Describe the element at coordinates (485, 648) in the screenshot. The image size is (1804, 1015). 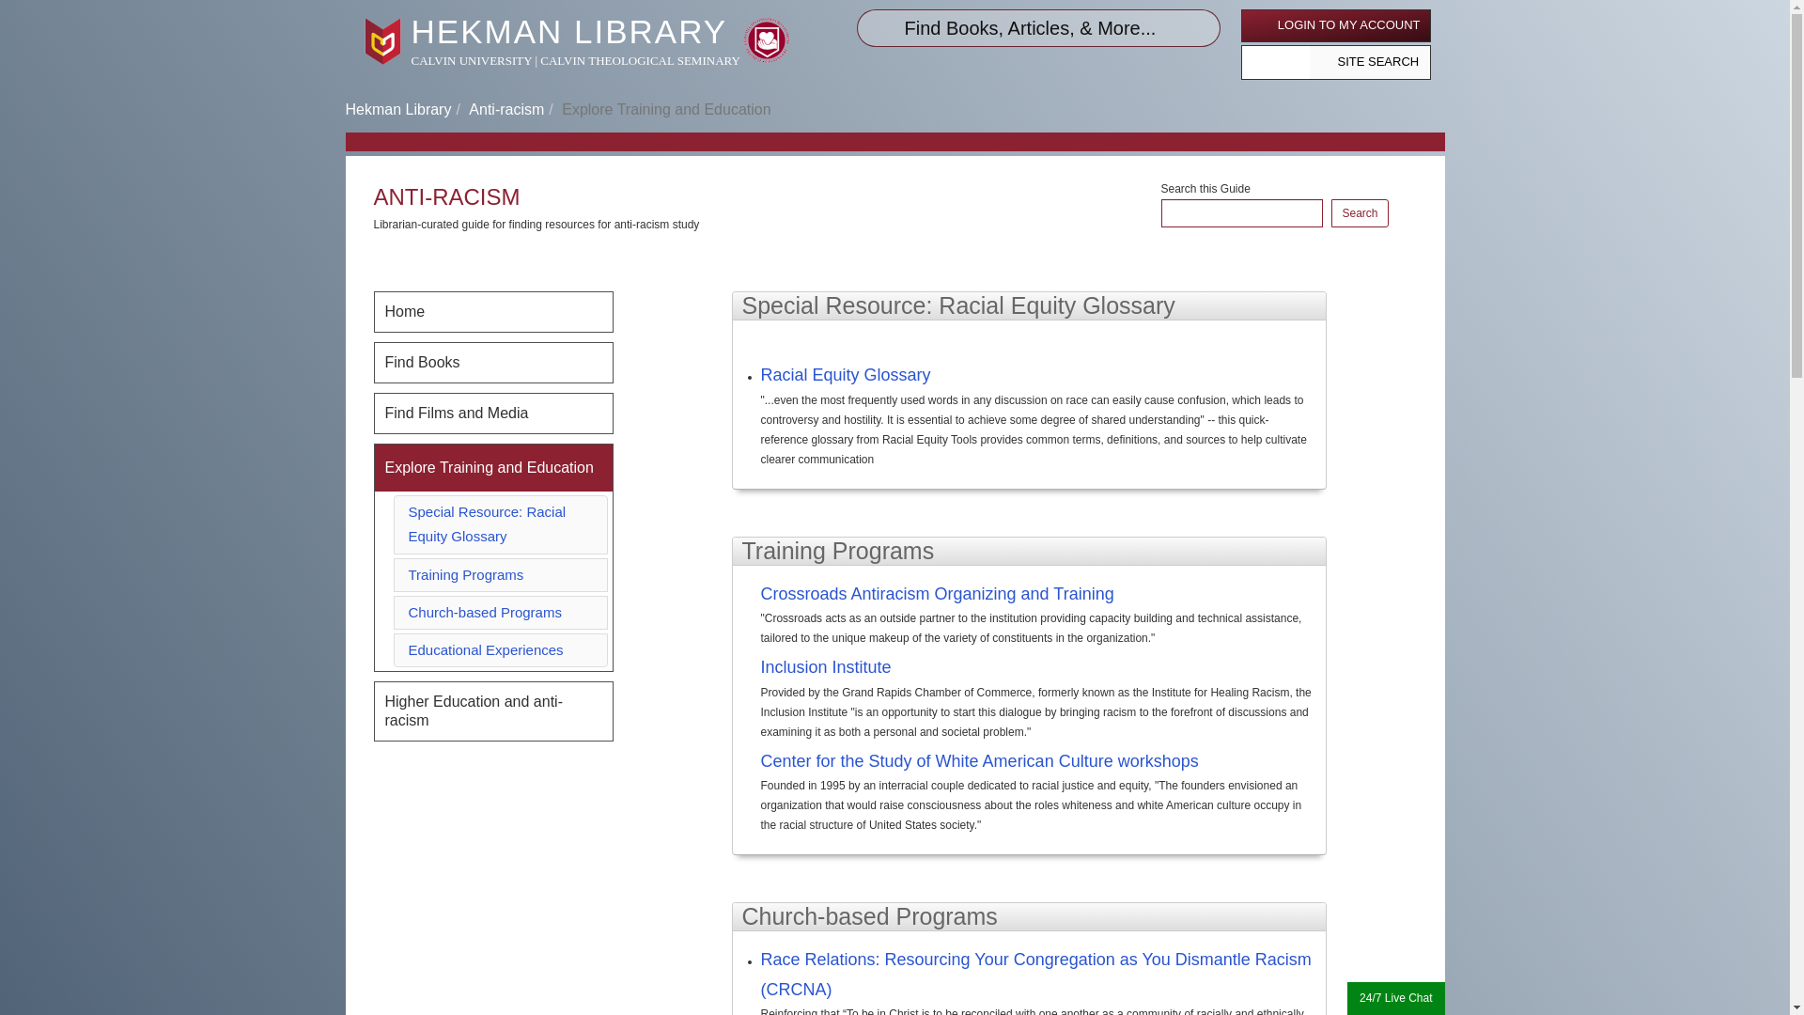
I see `Educational Experiences` at that location.